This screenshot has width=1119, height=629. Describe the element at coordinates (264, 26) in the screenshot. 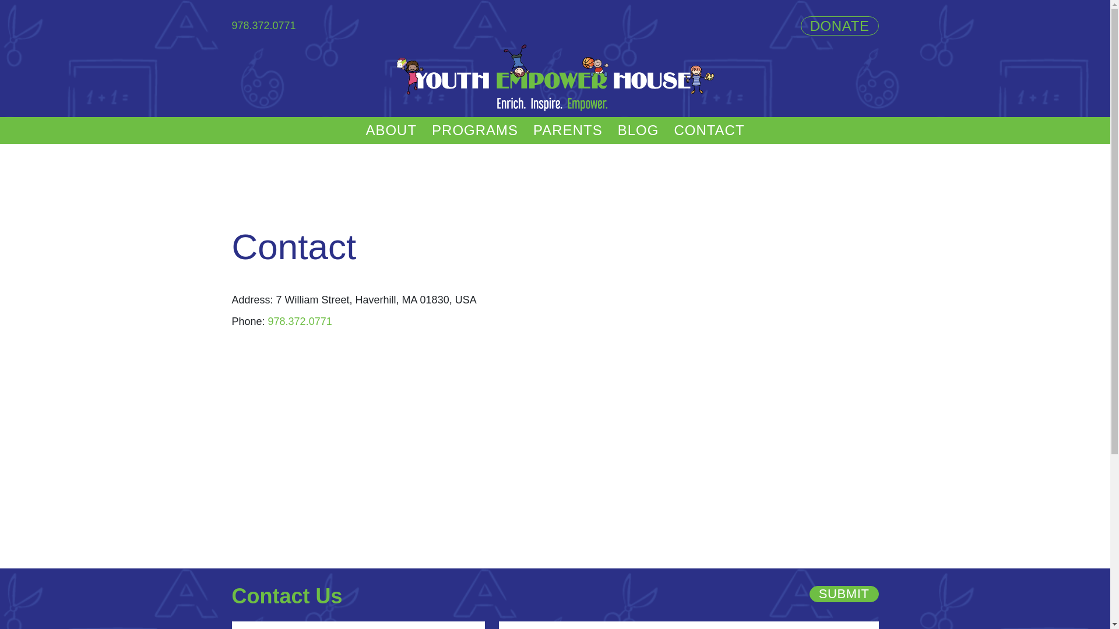

I see `978.372.0771` at that location.